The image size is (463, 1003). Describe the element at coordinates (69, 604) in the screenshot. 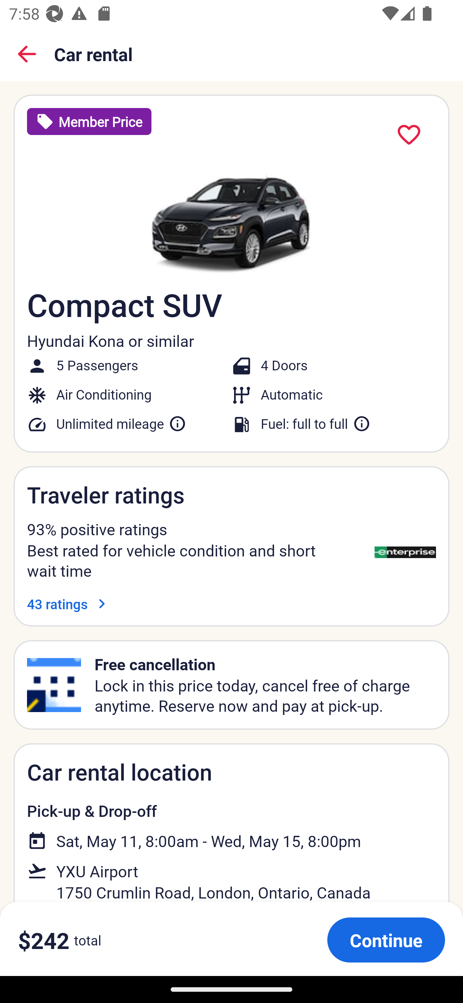

I see `43 ratings 43 ratings Link` at that location.